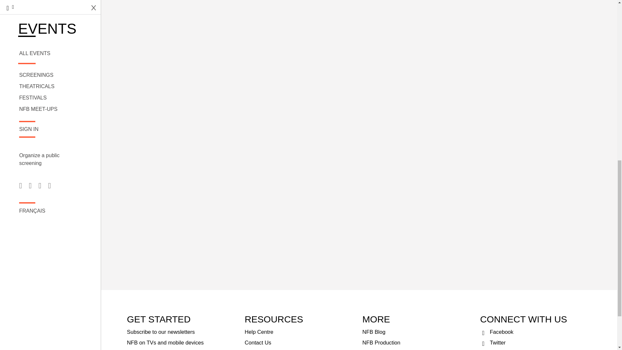 The width and height of the screenshot is (622, 350). What do you see at coordinates (300, 343) in the screenshot?
I see `Contact Us` at bounding box center [300, 343].